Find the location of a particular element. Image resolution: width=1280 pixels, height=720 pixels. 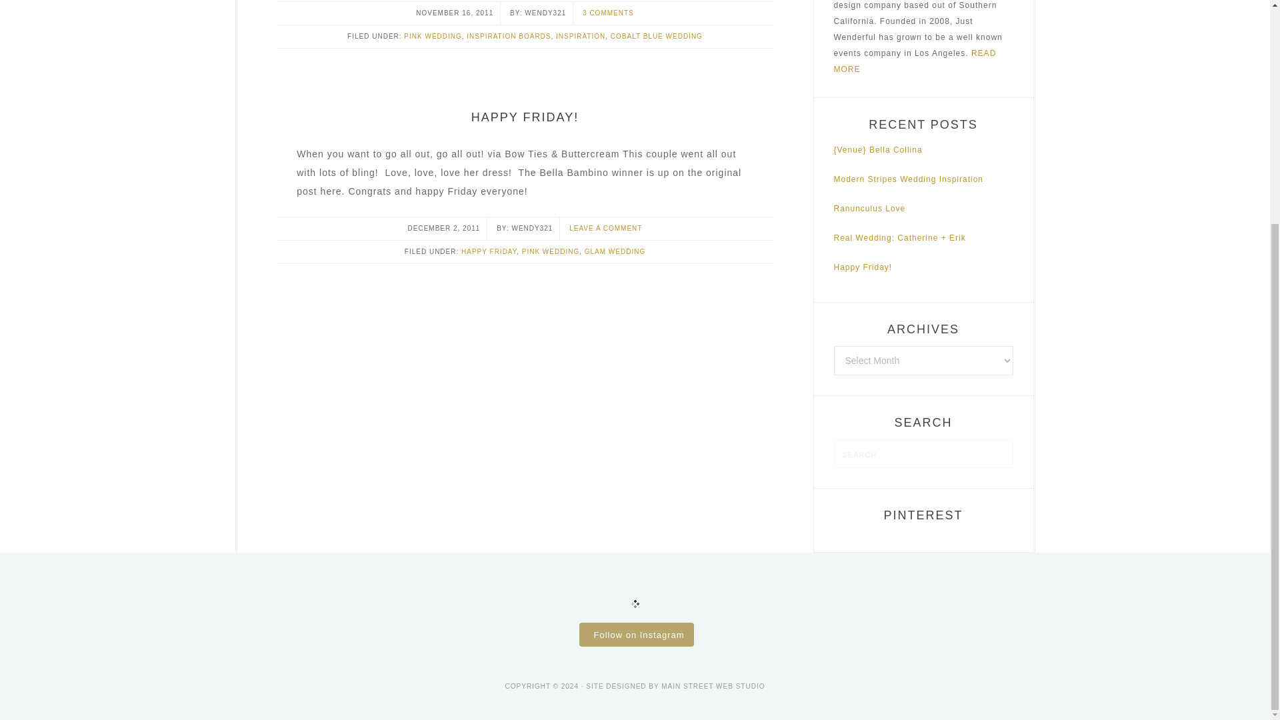

INSPIRATION BOARDS is located at coordinates (508, 36).